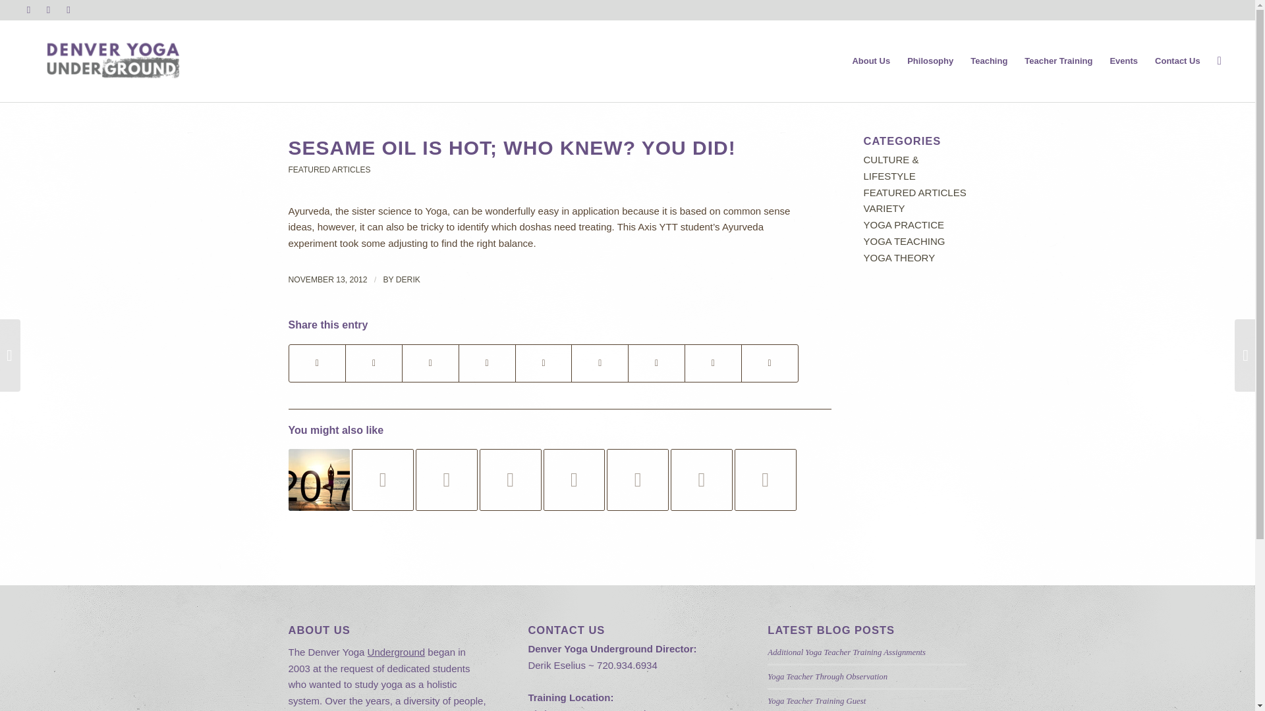 This screenshot has width=1265, height=711. Describe the element at coordinates (69, 10) in the screenshot. I see `Youtube` at that location.